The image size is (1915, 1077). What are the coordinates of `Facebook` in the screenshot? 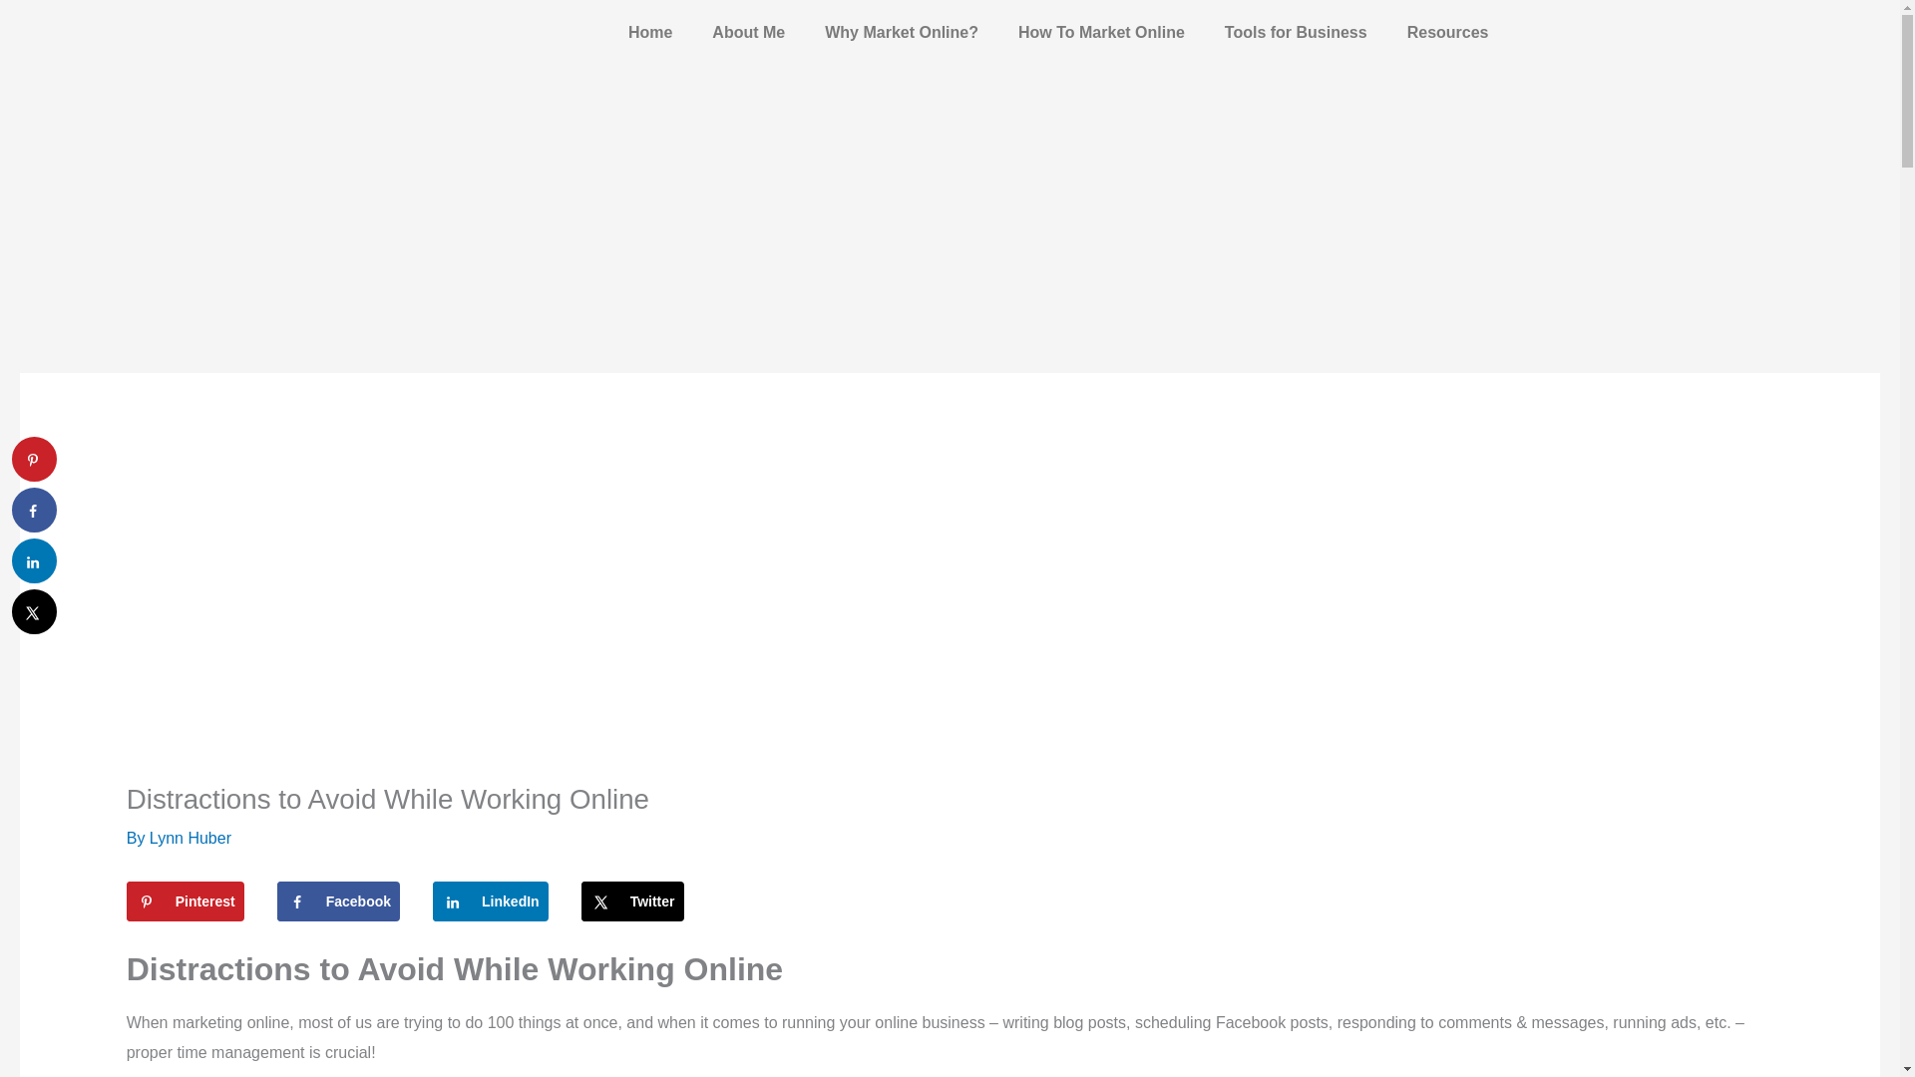 It's located at (339, 901).